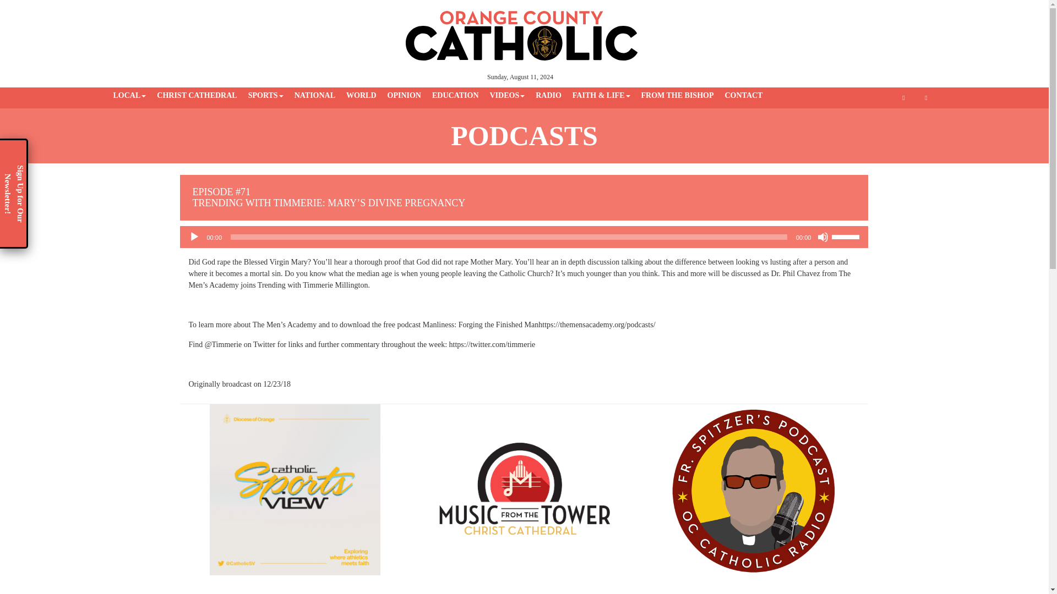 The width and height of the screenshot is (1057, 594). Describe the element at coordinates (361, 96) in the screenshot. I see `WORLD` at that location.